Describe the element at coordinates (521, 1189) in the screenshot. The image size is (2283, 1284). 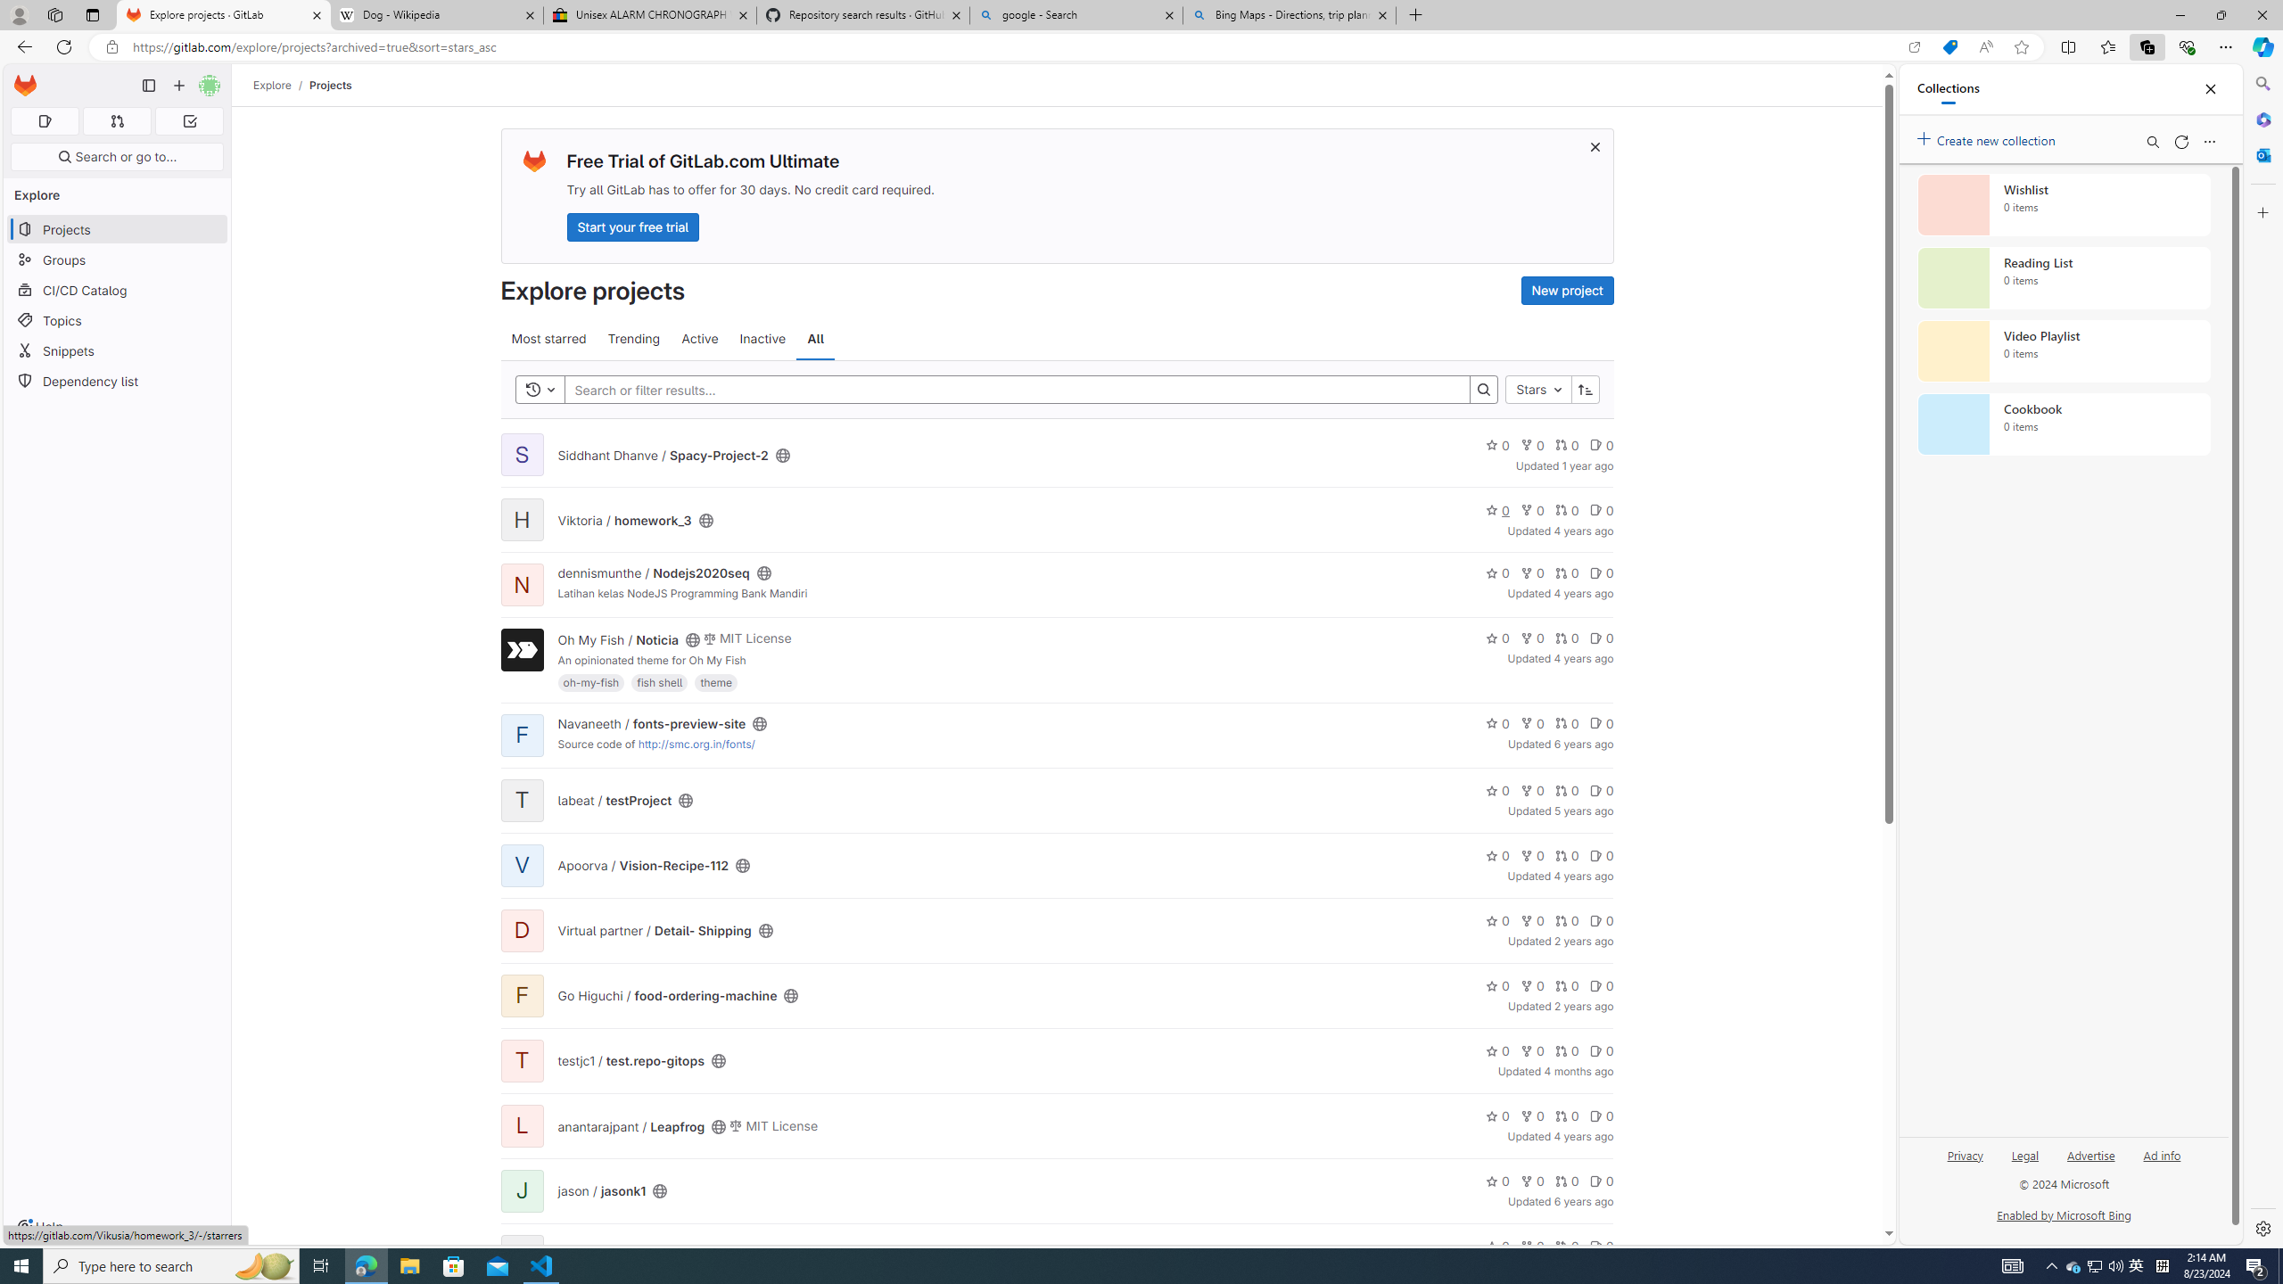
I see `J` at that location.